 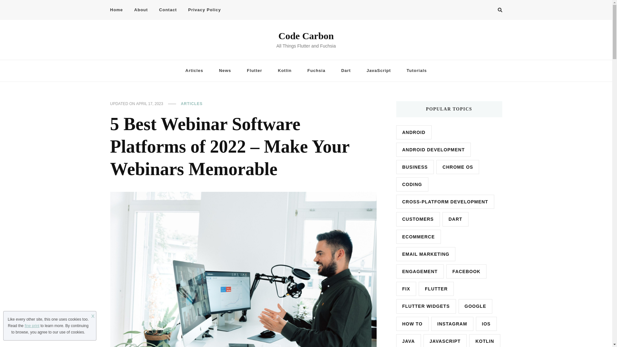 I want to click on Privacy Policy, so click(x=204, y=10).